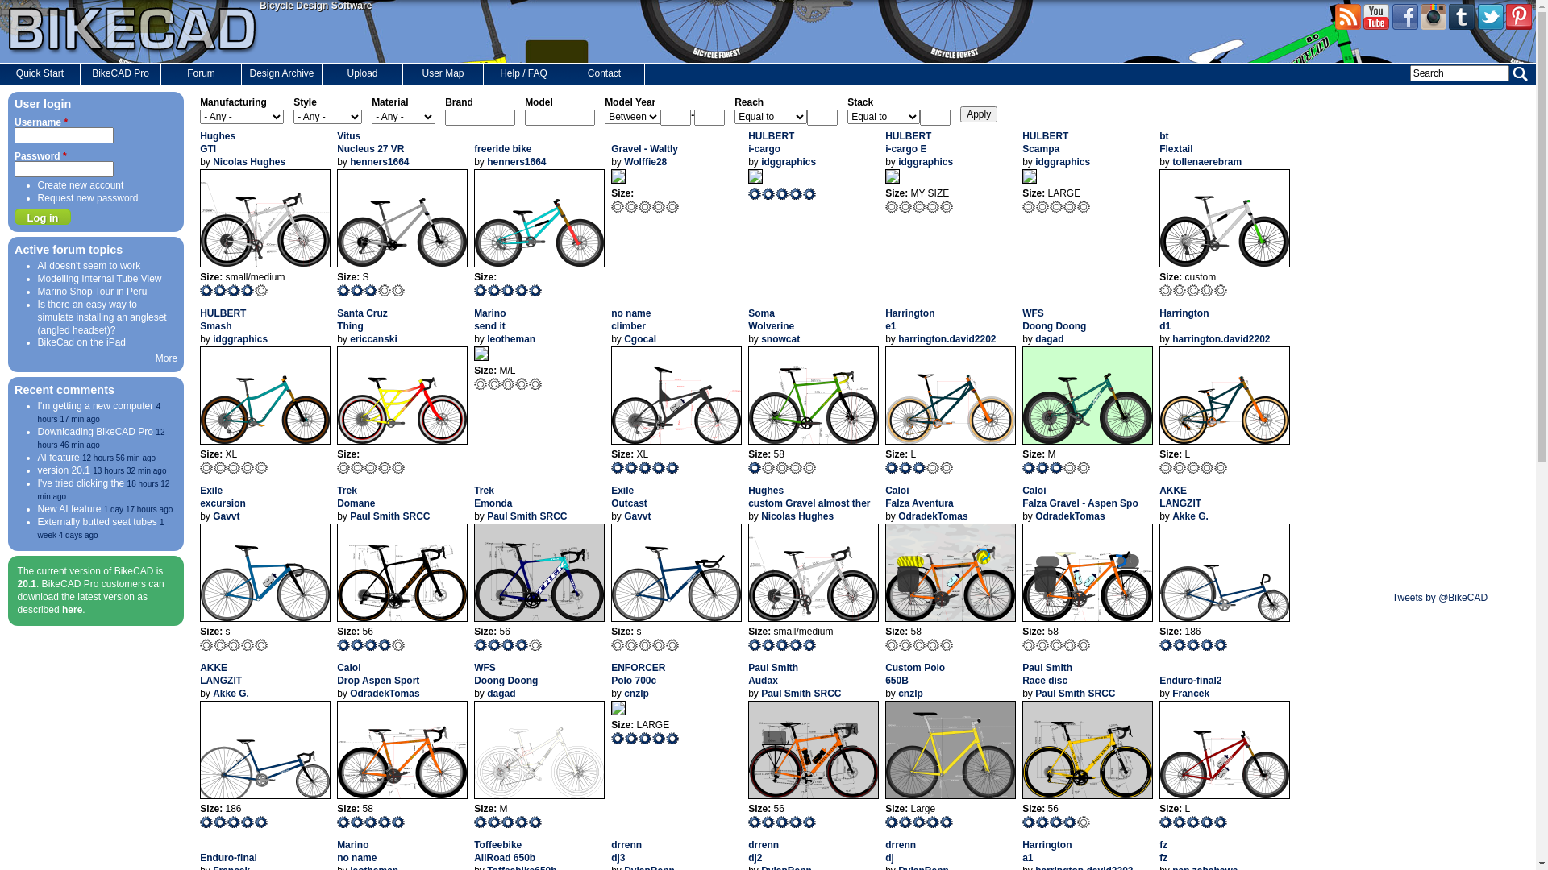  I want to click on AKKE
LANGZIT, so click(221, 674).